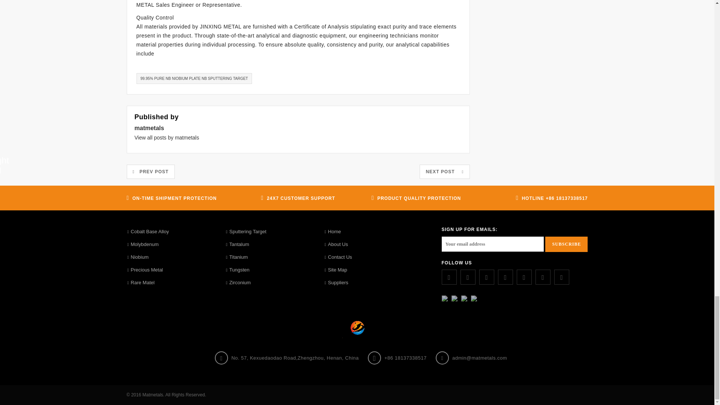 The image size is (720, 405). I want to click on Niobium, so click(138, 257).